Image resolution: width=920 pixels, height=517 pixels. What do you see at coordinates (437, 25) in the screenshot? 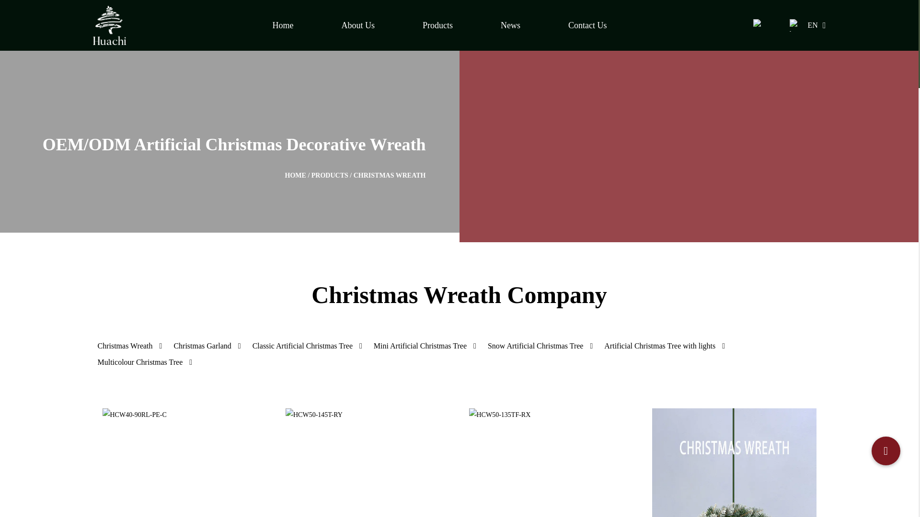
I see `Products` at bounding box center [437, 25].